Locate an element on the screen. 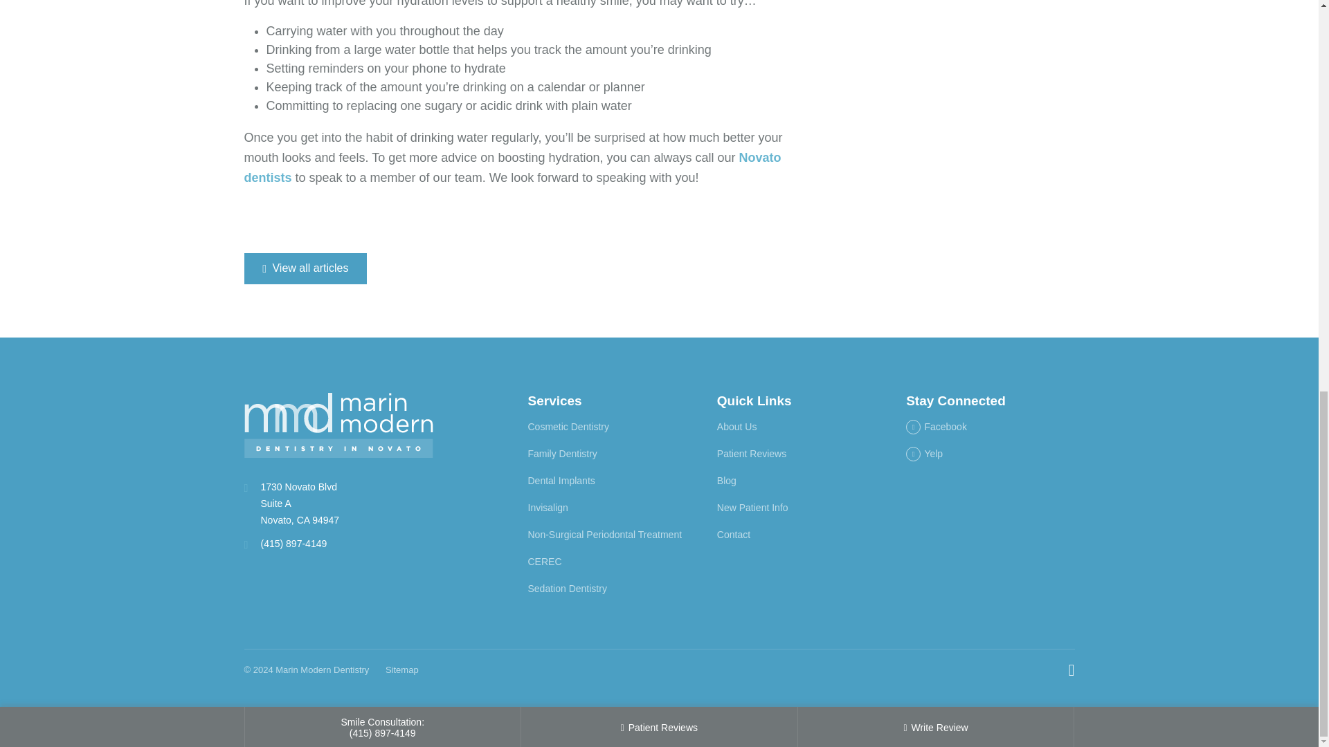  CEREC is located at coordinates (544, 561).